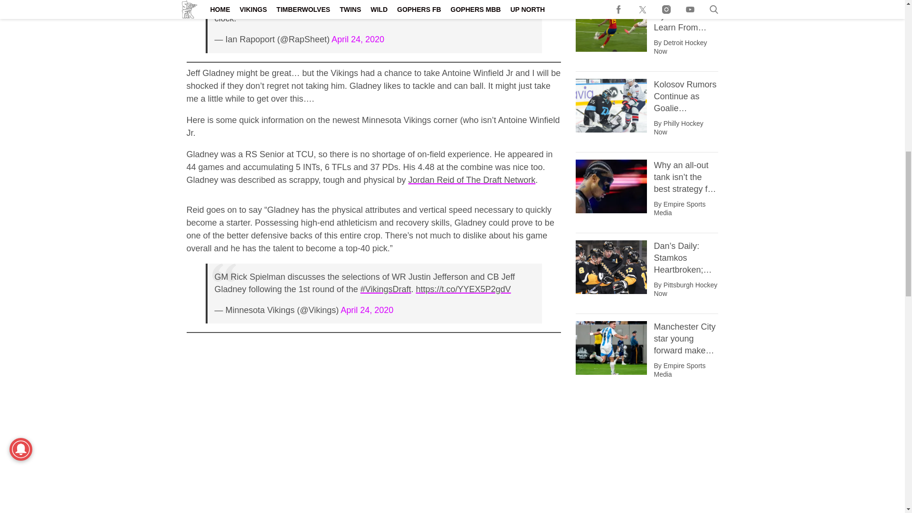 This screenshot has height=513, width=912. I want to click on April 24, 2020, so click(367, 310).